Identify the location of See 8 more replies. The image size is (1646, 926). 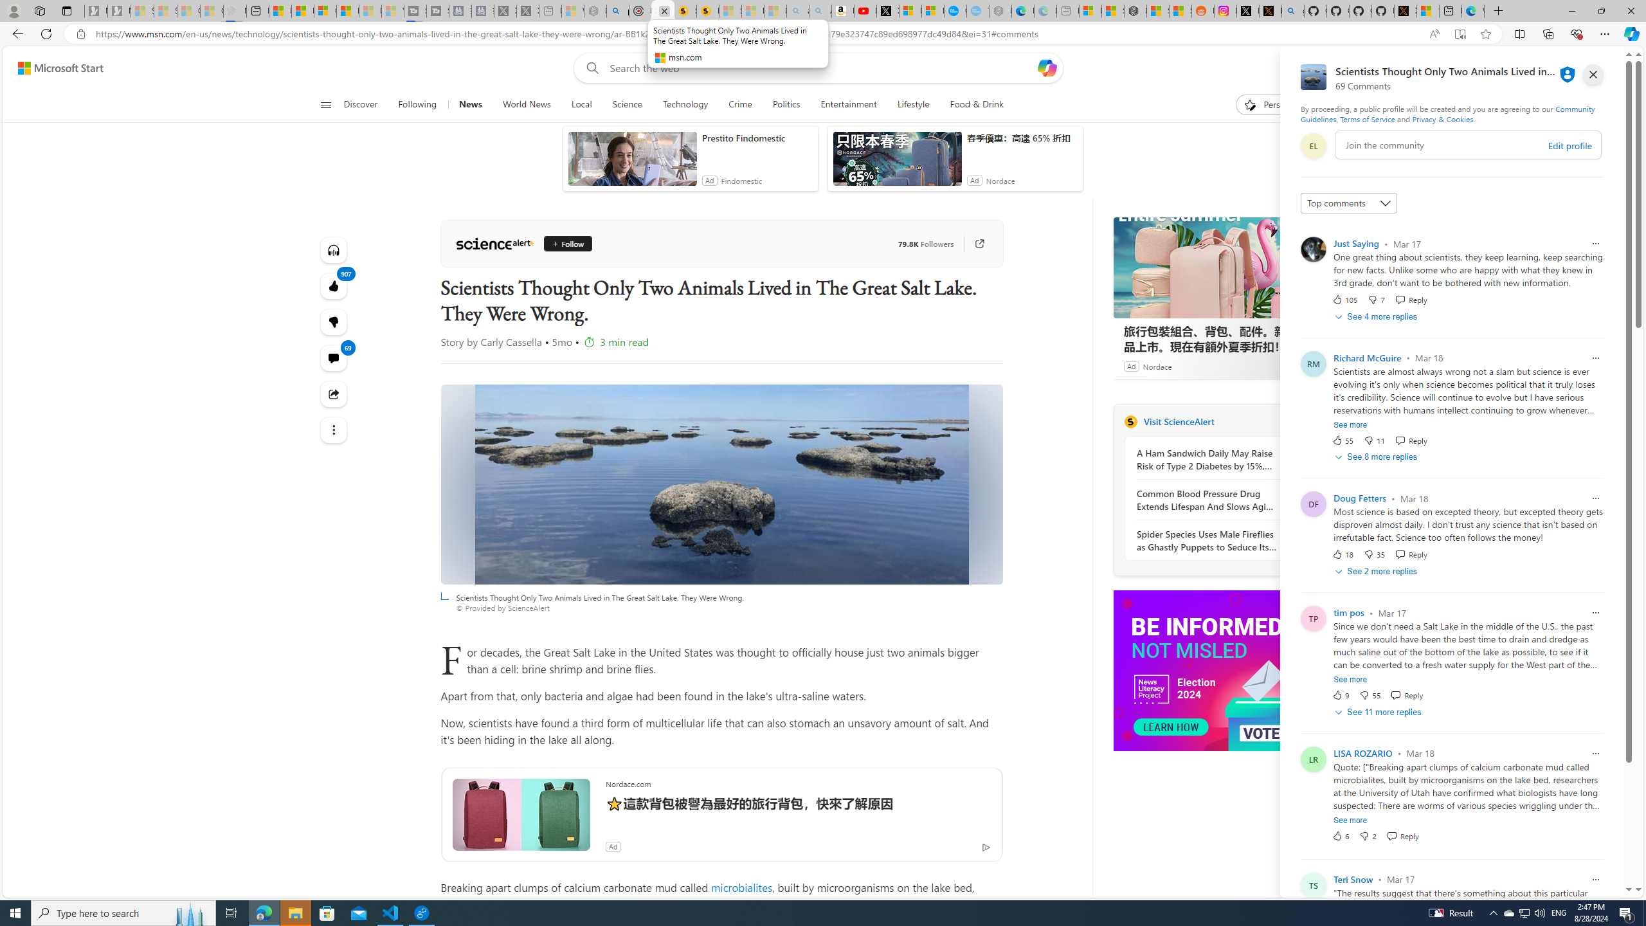
(1377, 457).